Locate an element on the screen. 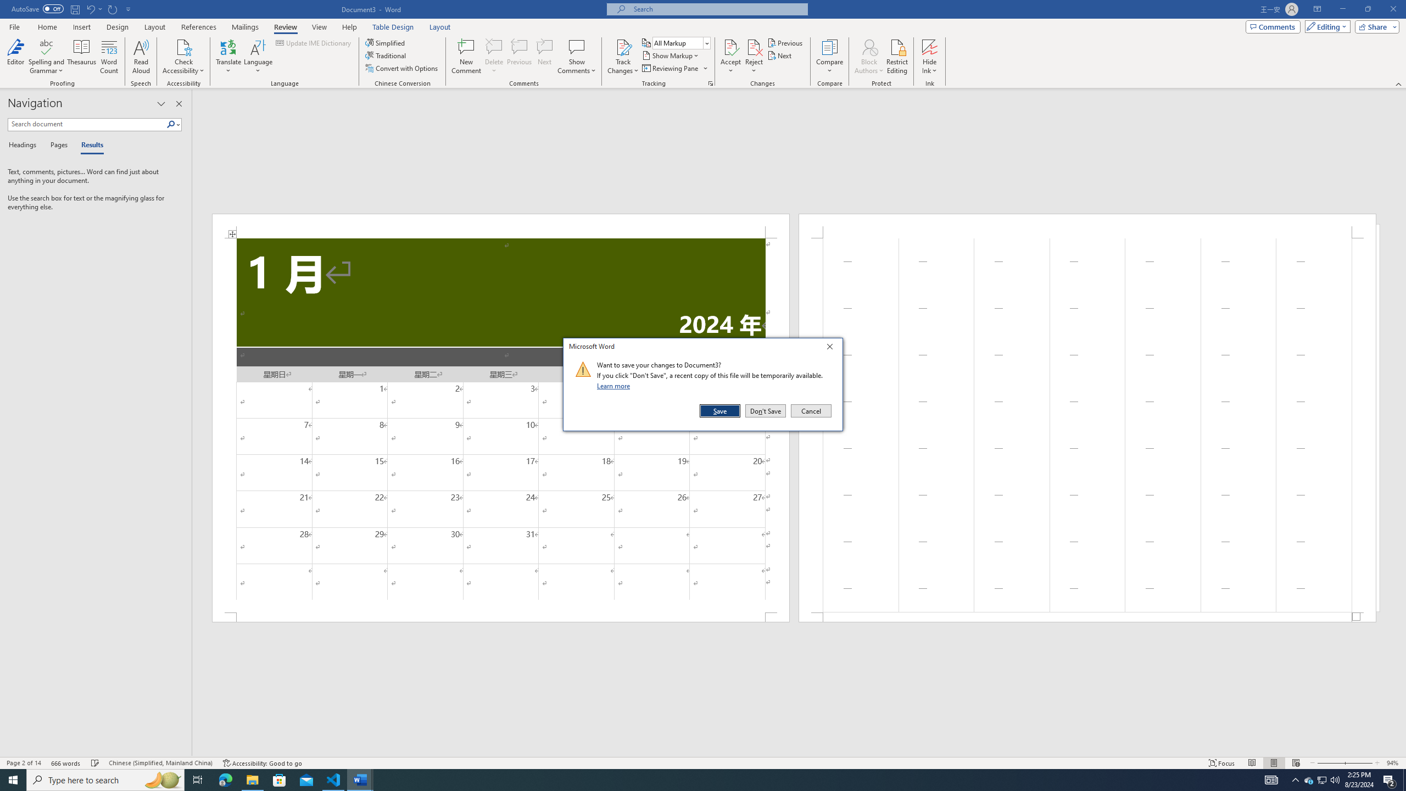 The height and width of the screenshot is (791, 1406). Start is located at coordinates (13, 780).